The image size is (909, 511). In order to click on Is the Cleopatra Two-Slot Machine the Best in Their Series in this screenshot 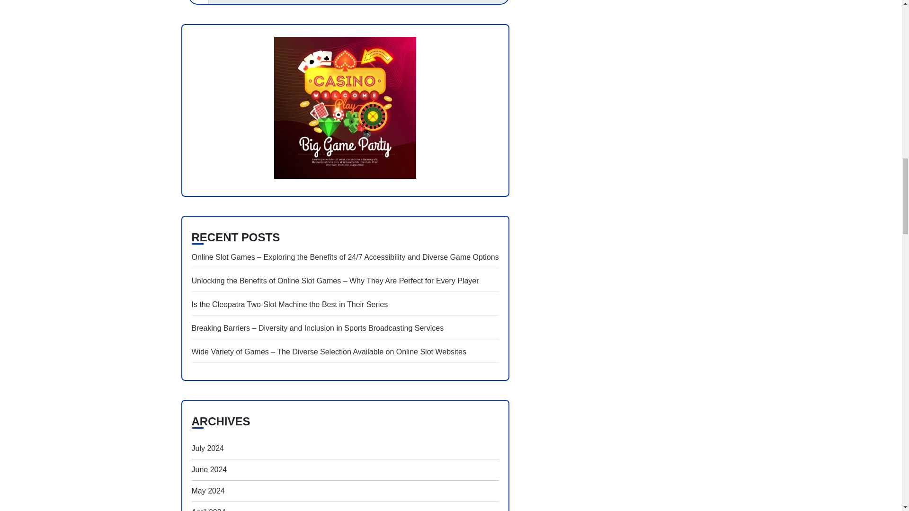, I will do `click(345, 305)`.